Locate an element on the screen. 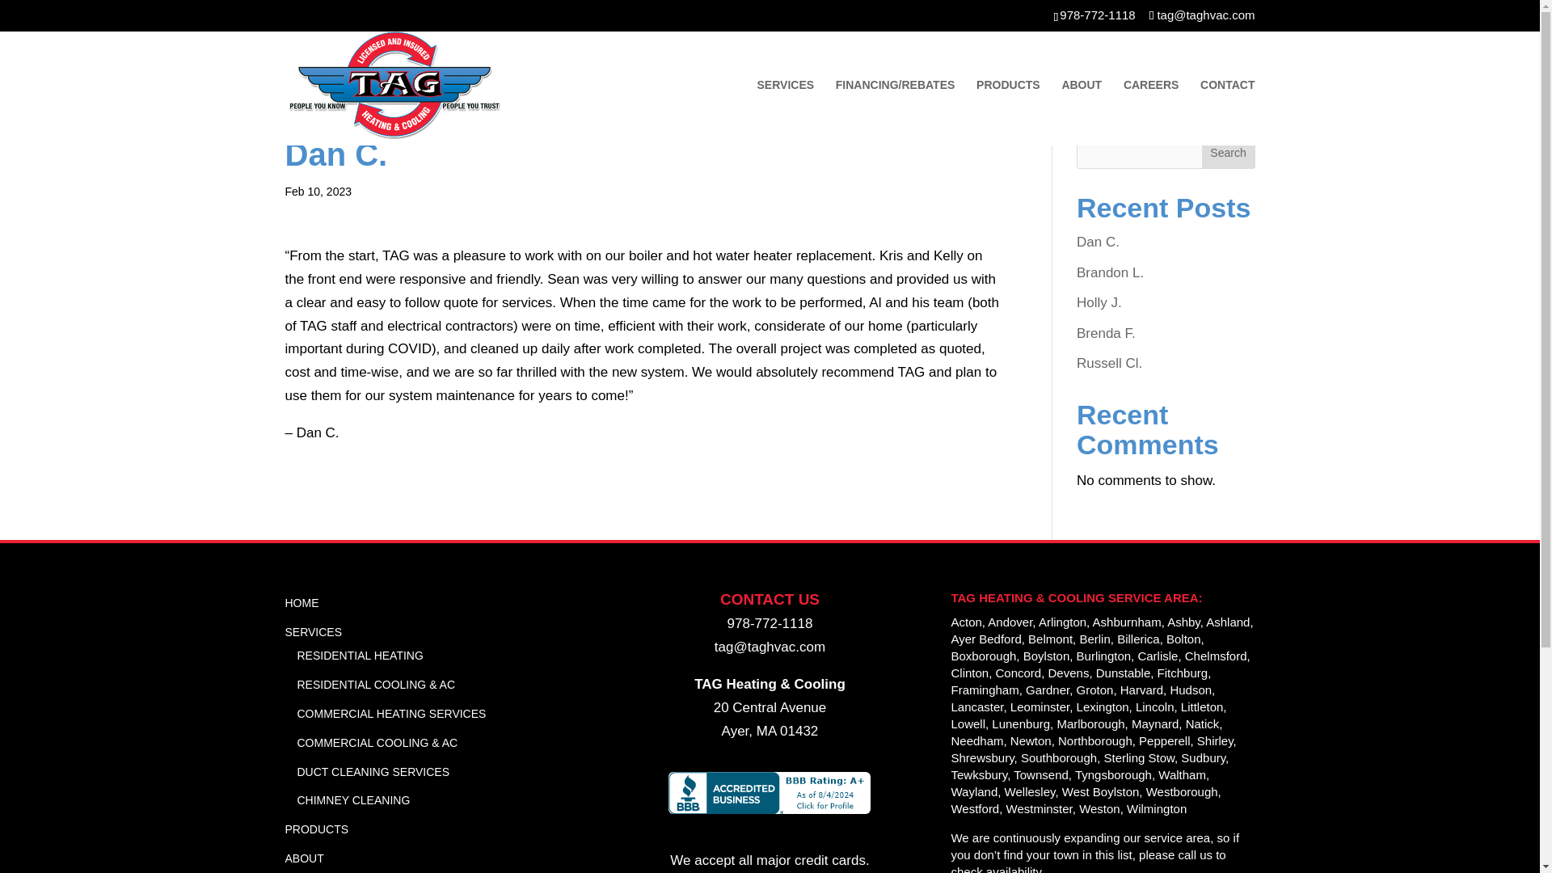  ABOUT is located at coordinates (303, 858).